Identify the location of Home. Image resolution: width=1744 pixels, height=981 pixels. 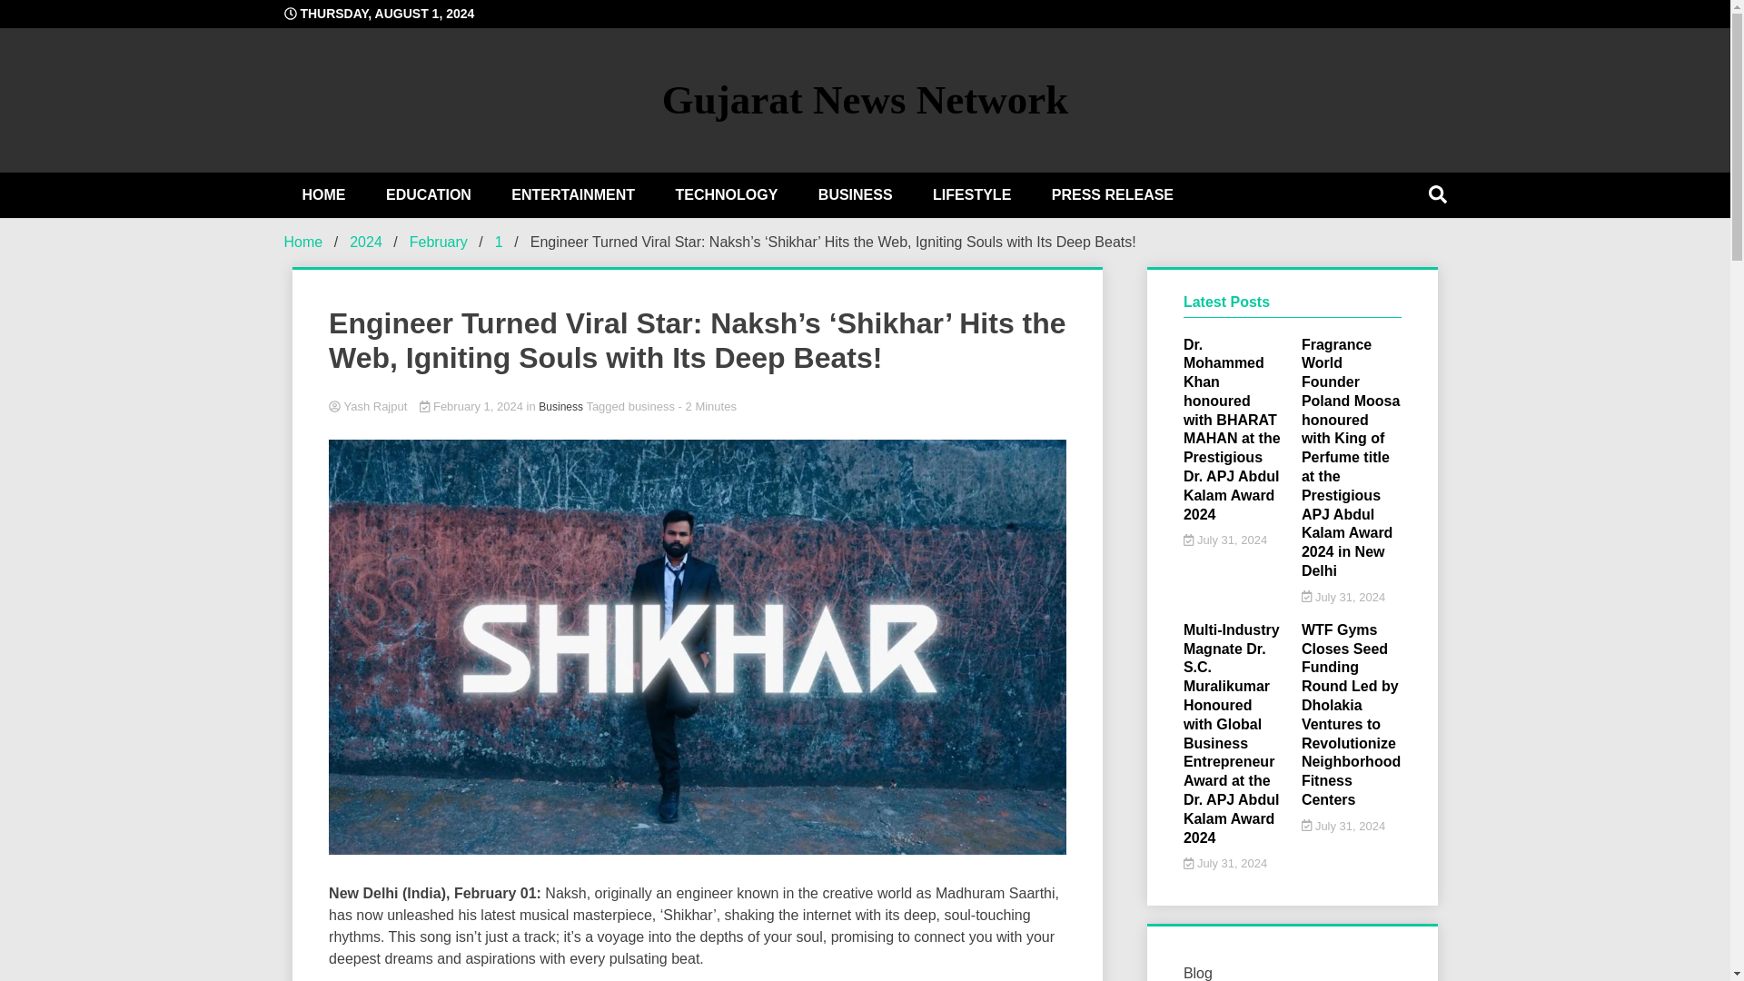
(302, 242).